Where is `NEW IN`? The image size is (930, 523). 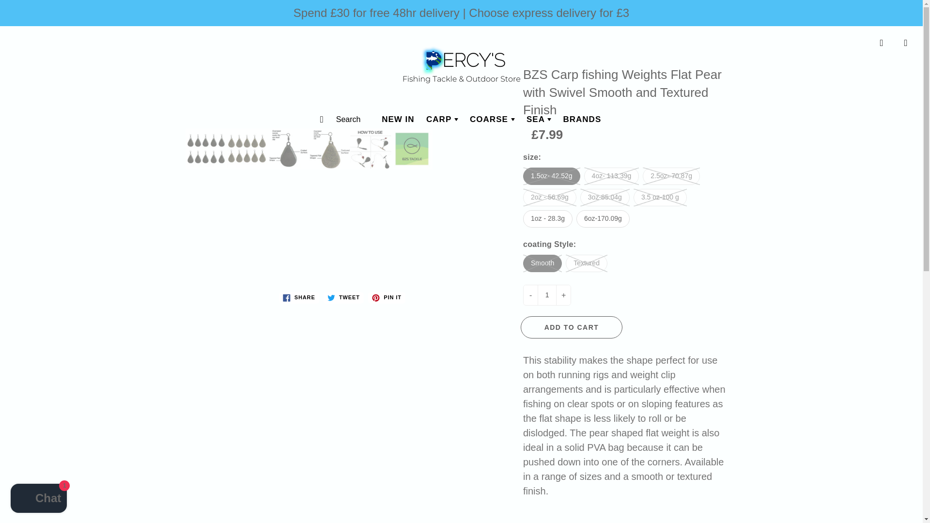
NEW IN is located at coordinates (398, 120).